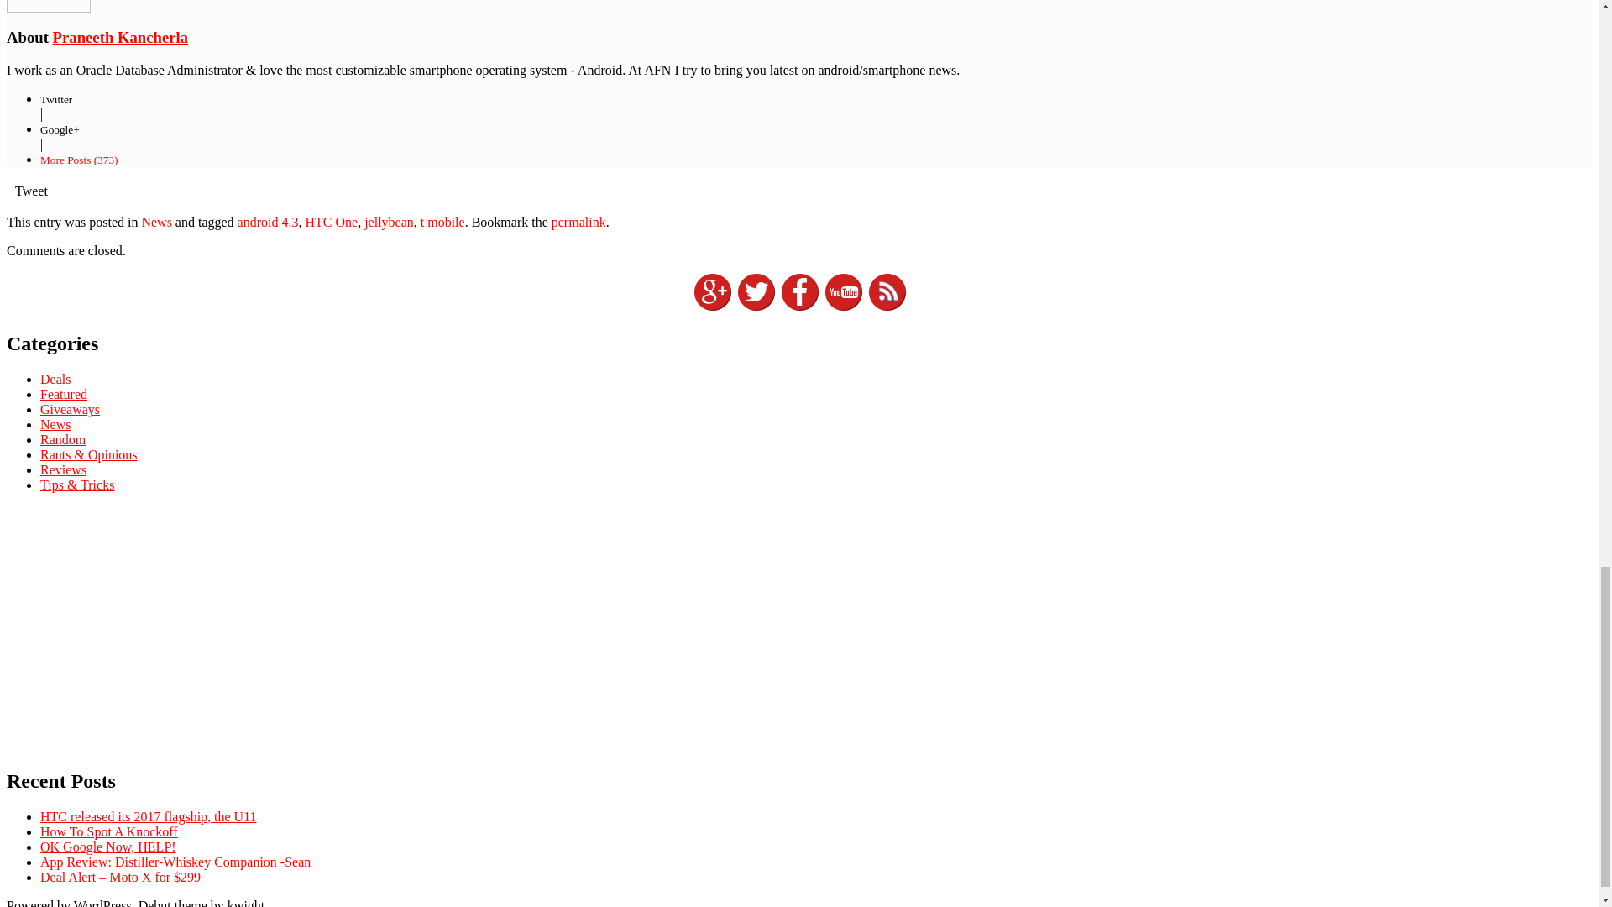 The height and width of the screenshot is (907, 1612). Describe the element at coordinates (267, 222) in the screenshot. I see `android 4.3` at that location.